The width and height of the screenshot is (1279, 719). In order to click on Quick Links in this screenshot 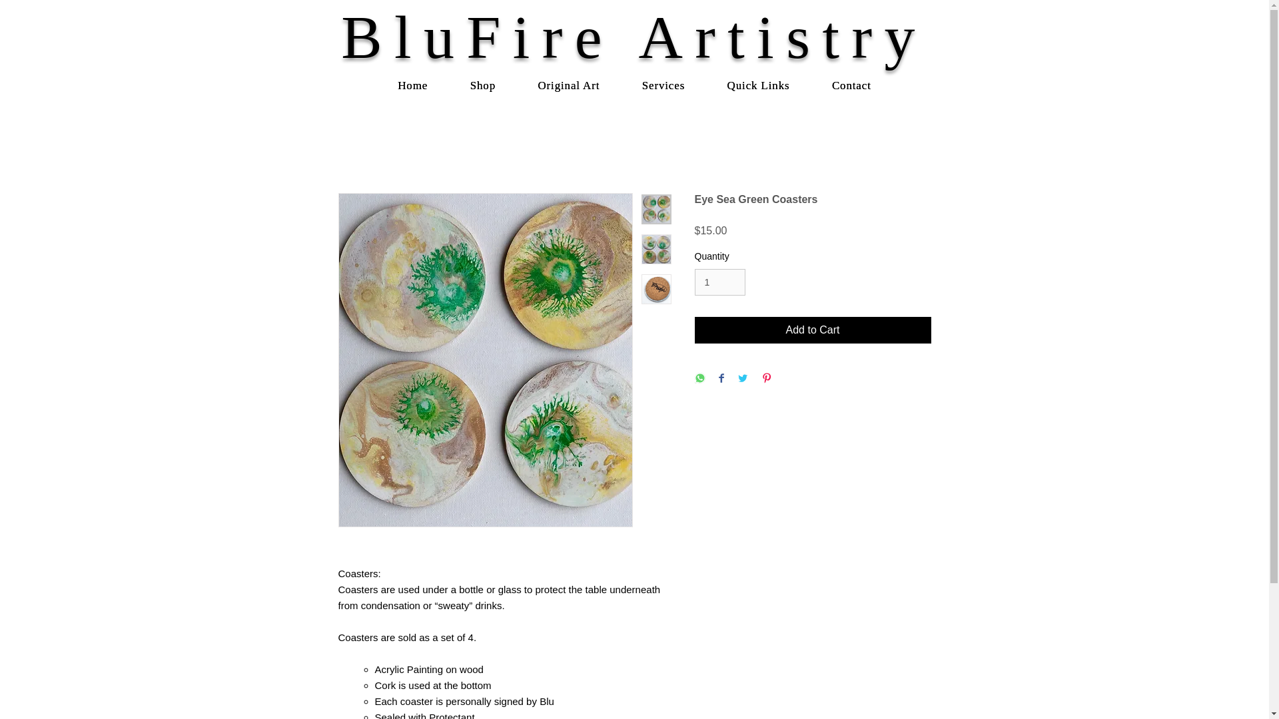, I will do `click(758, 86)`.